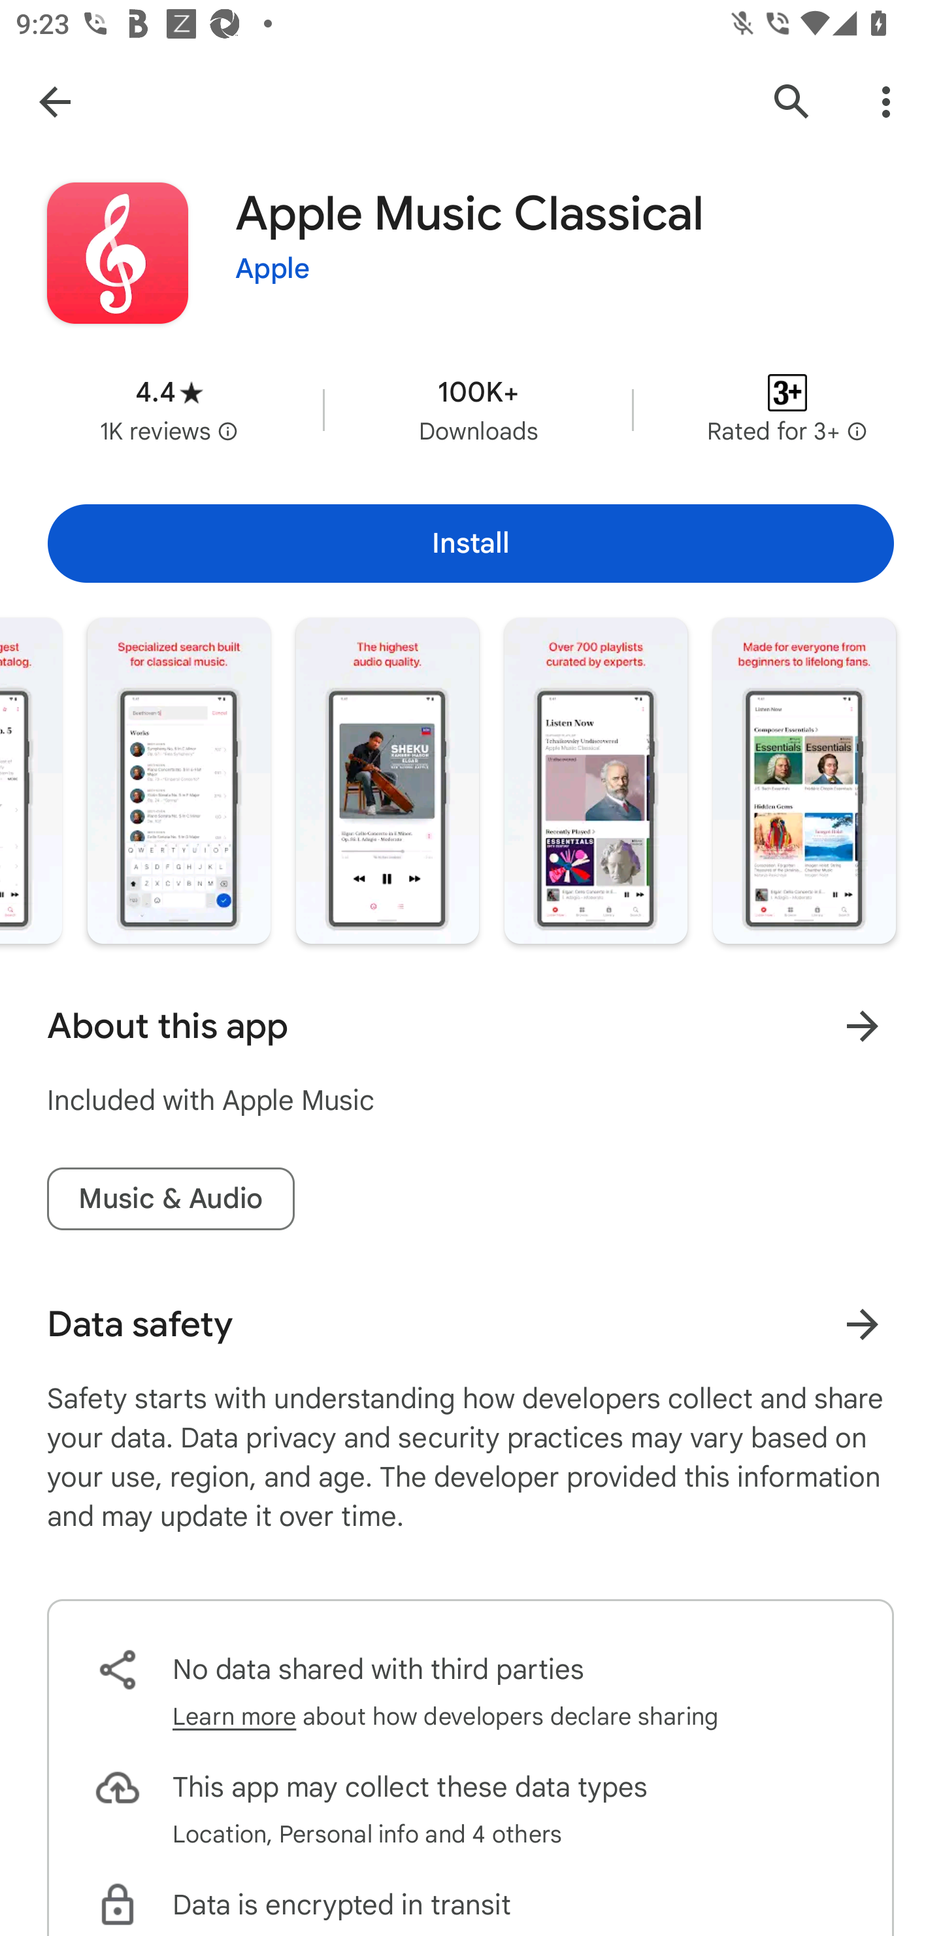  I want to click on Apple, so click(272, 269).